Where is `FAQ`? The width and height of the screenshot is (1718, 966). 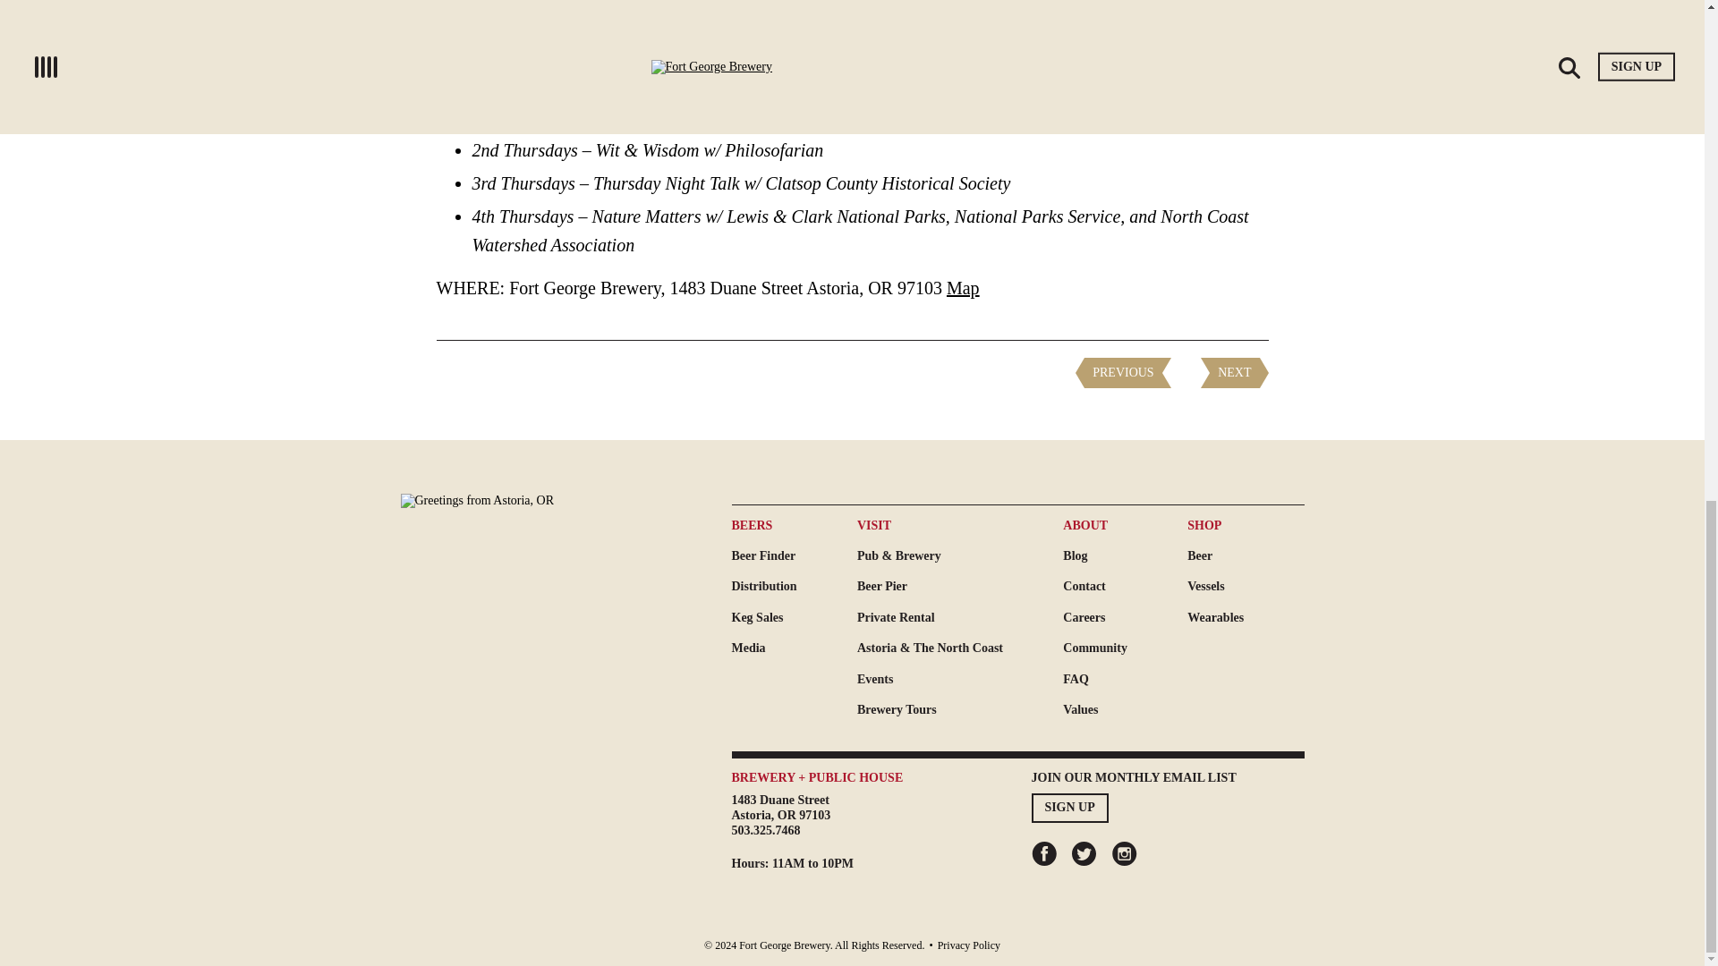 FAQ is located at coordinates (960, 617).